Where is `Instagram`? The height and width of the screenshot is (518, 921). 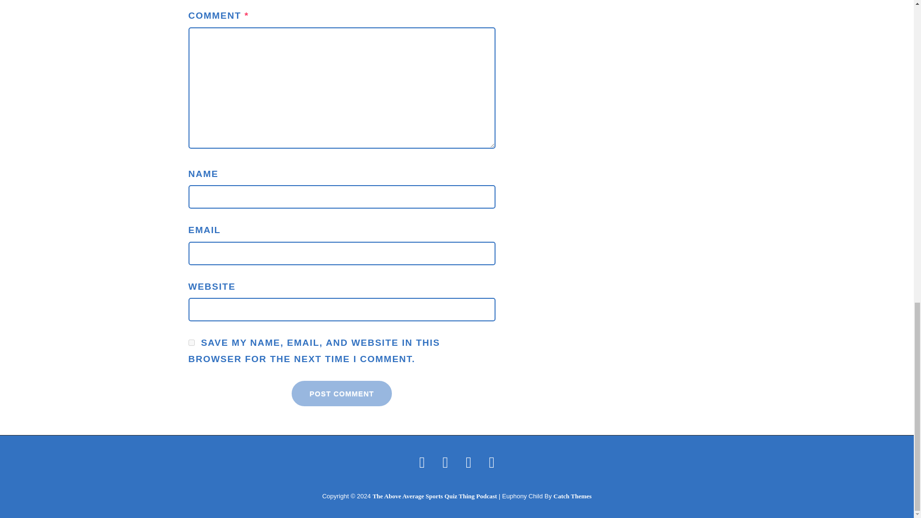 Instagram is located at coordinates (468, 461).